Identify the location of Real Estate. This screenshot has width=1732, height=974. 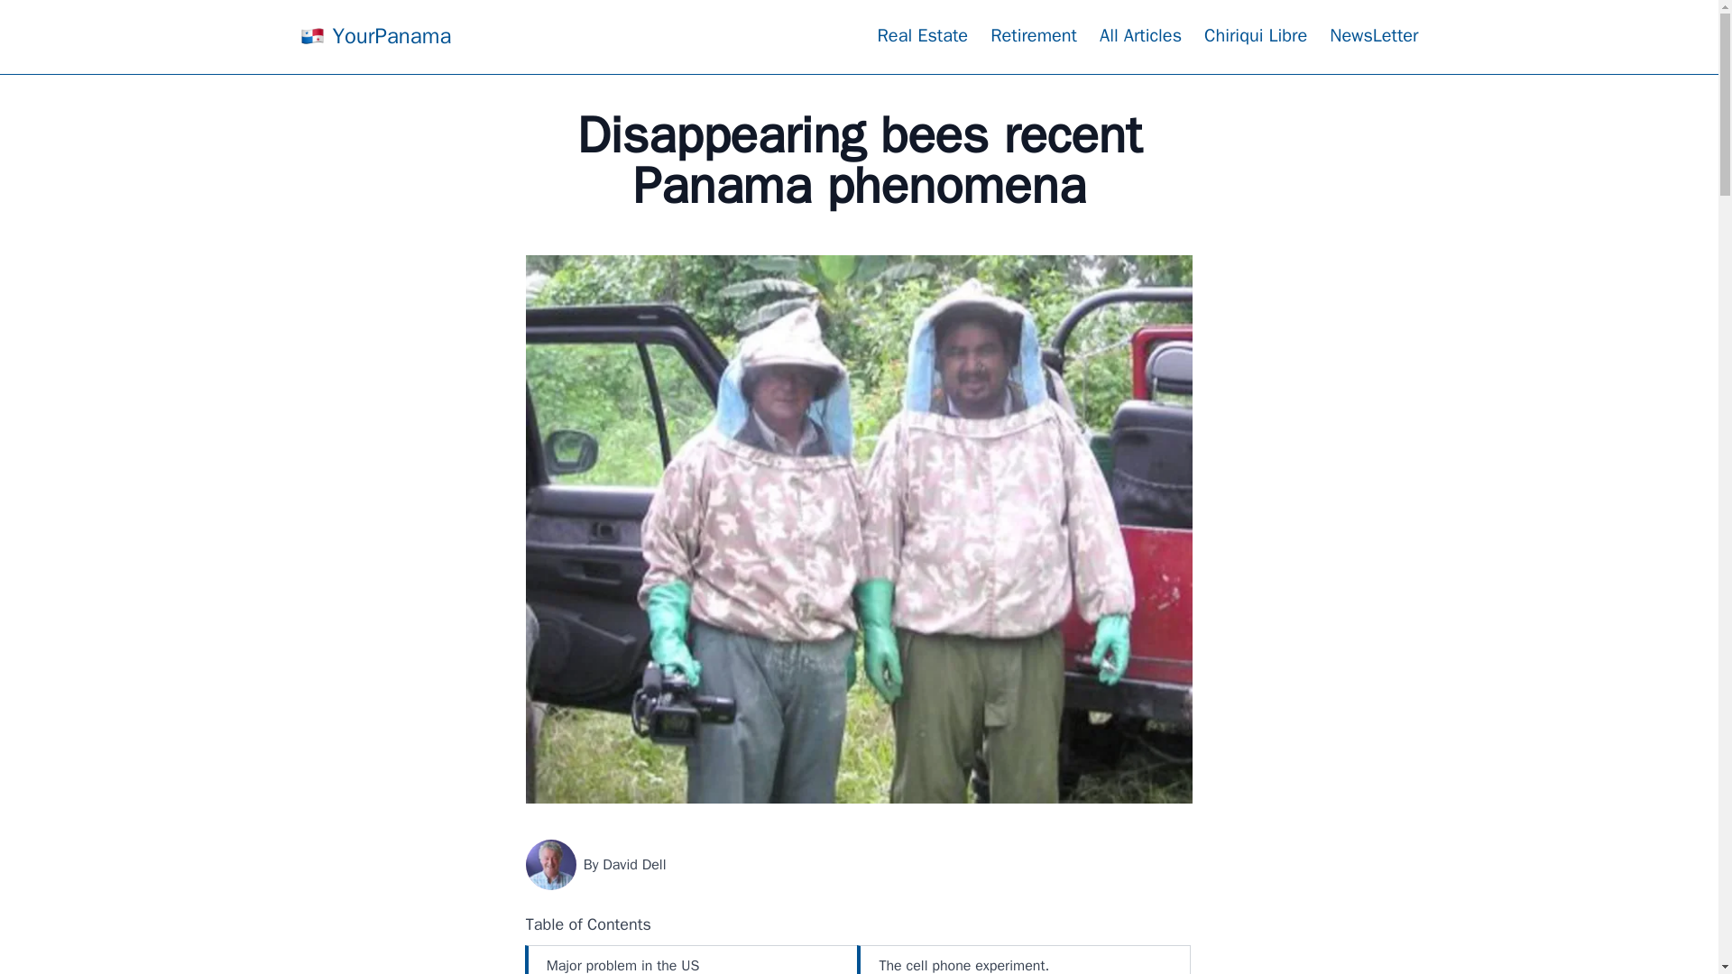
(922, 36).